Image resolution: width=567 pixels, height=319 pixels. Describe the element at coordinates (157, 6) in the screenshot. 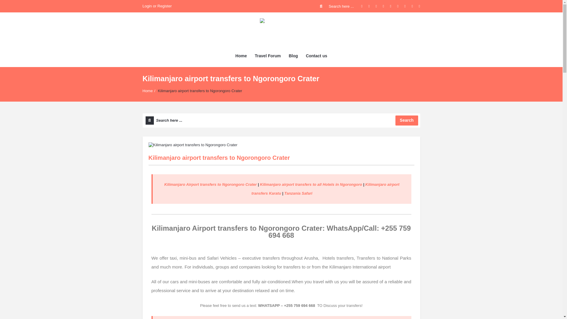

I see `Login or Register` at that location.